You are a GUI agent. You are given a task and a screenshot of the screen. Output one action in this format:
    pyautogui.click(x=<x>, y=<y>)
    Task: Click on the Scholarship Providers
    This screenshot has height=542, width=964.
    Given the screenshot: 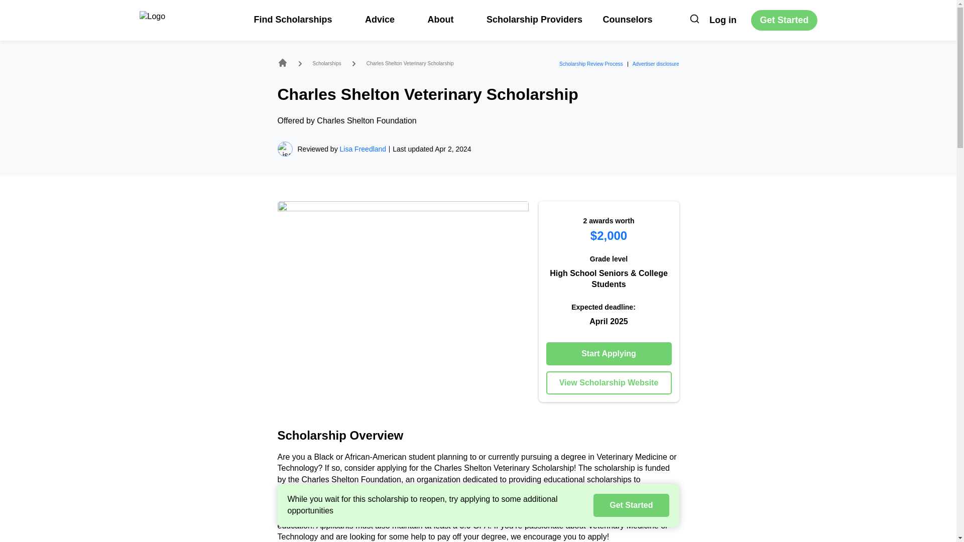 What is the action you would take?
    pyautogui.click(x=534, y=19)
    